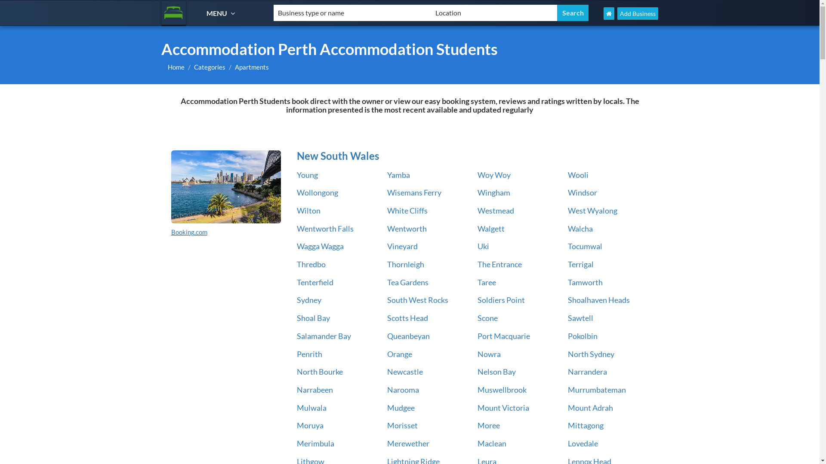 The width and height of the screenshot is (826, 464). What do you see at coordinates (583, 336) in the screenshot?
I see `Pokolbin` at bounding box center [583, 336].